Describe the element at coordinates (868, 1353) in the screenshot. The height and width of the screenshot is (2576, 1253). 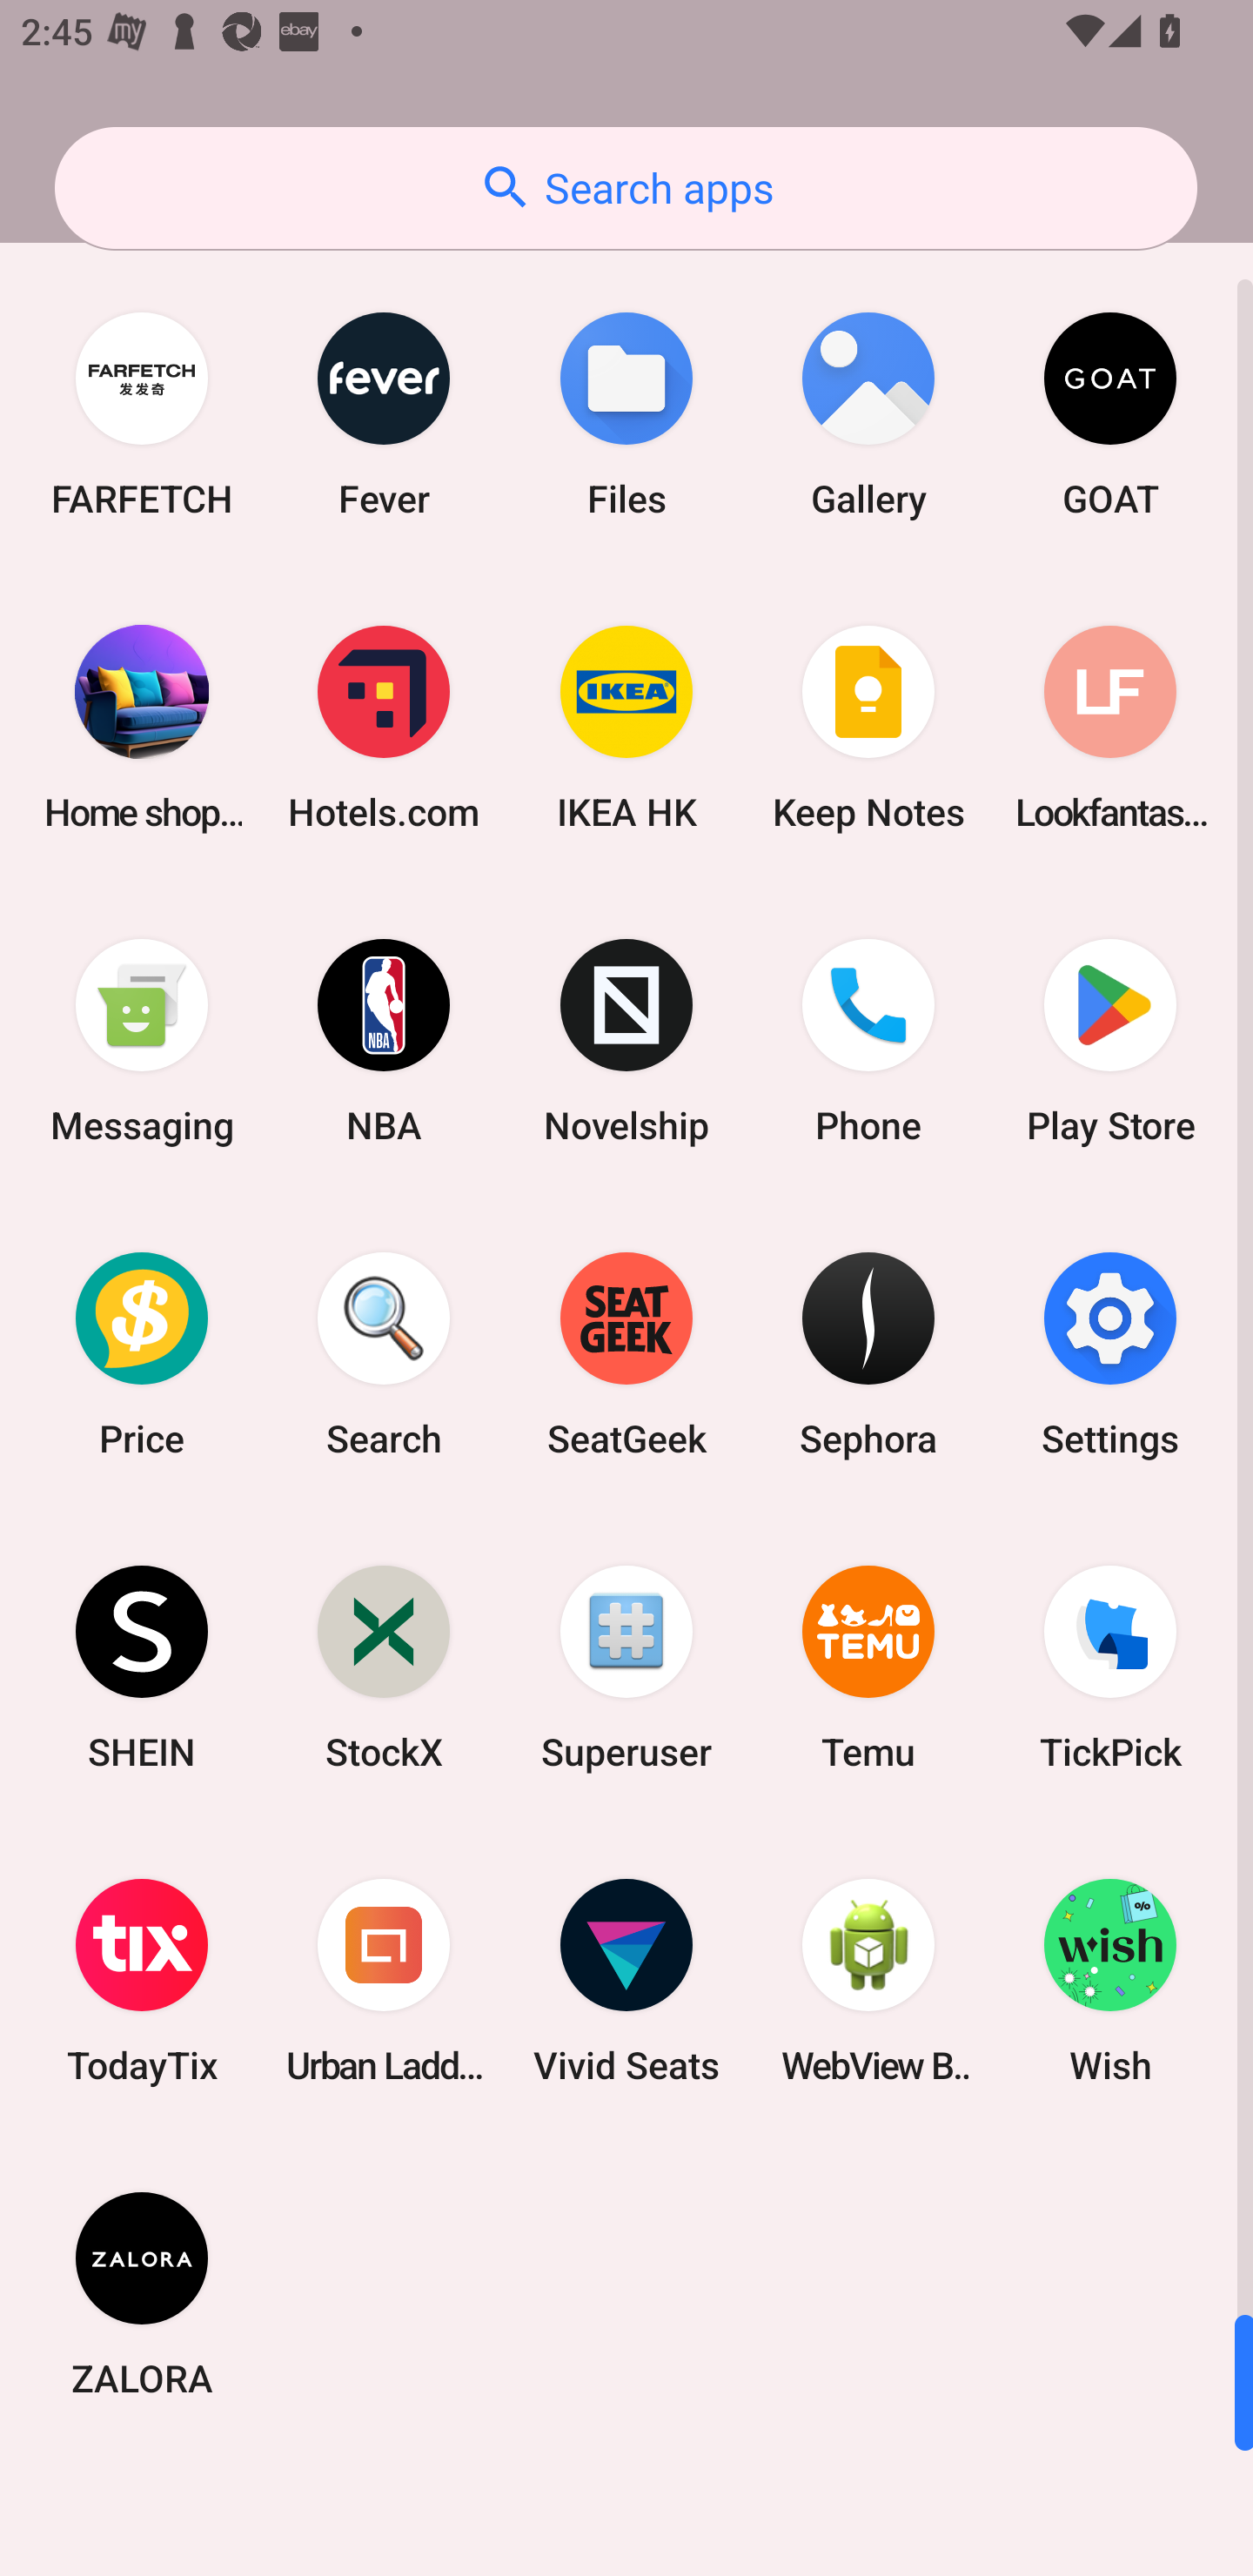
I see `Sephora` at that location.